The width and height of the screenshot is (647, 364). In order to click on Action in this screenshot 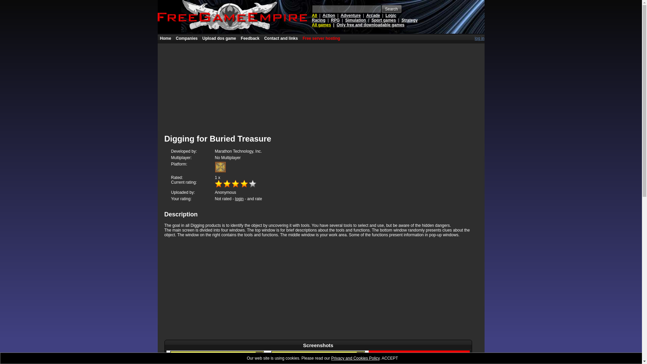, I will do `click(329, 15)`.